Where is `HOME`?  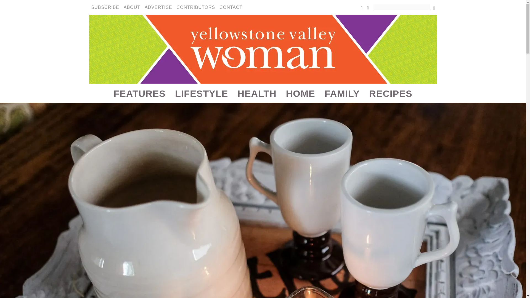 HOME is located at coordinates (301, 93).